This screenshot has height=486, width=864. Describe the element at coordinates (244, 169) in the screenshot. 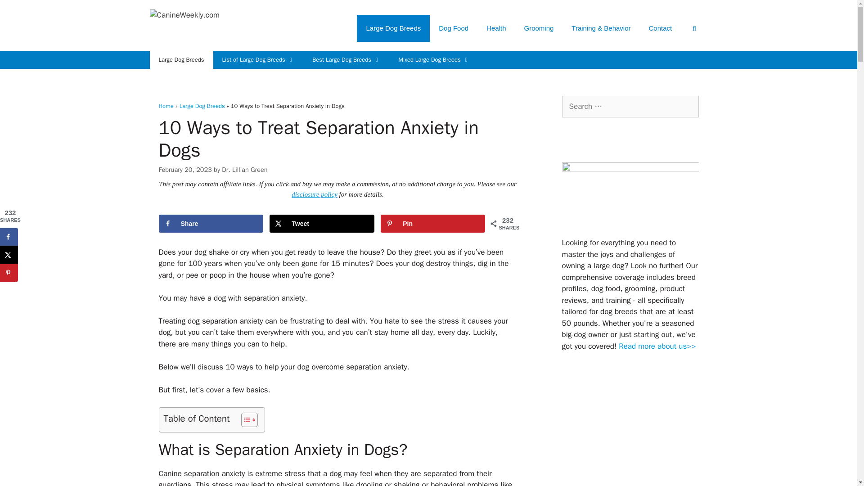

I see `View all posts by Dr. Lillian Green` at that location.